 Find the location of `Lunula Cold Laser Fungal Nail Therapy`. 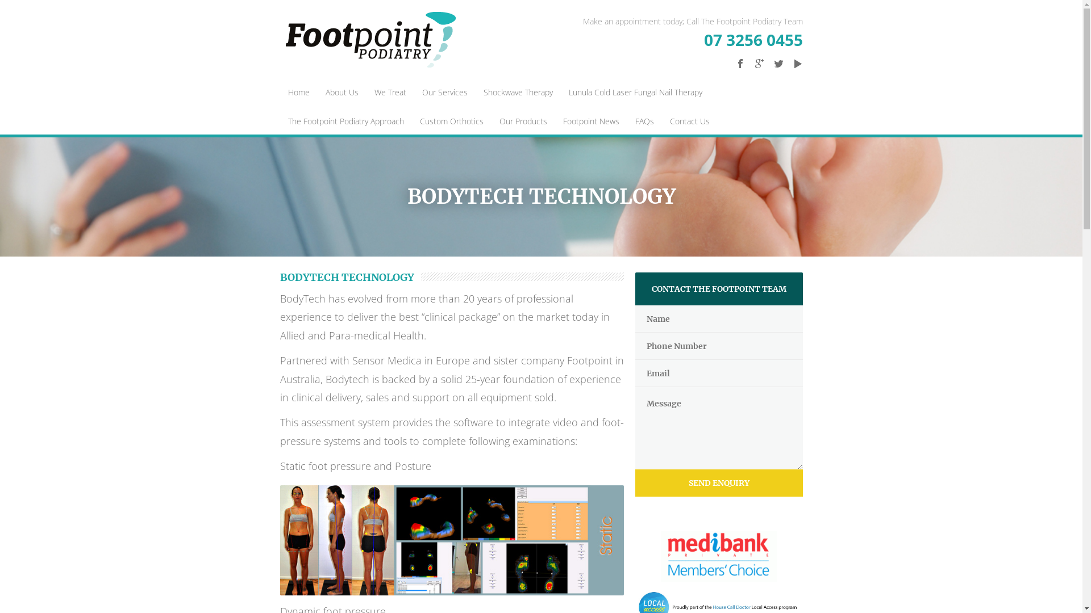

Lunula Cold Laser Fungal Nail Therapy is located at coordinates (635, 94).